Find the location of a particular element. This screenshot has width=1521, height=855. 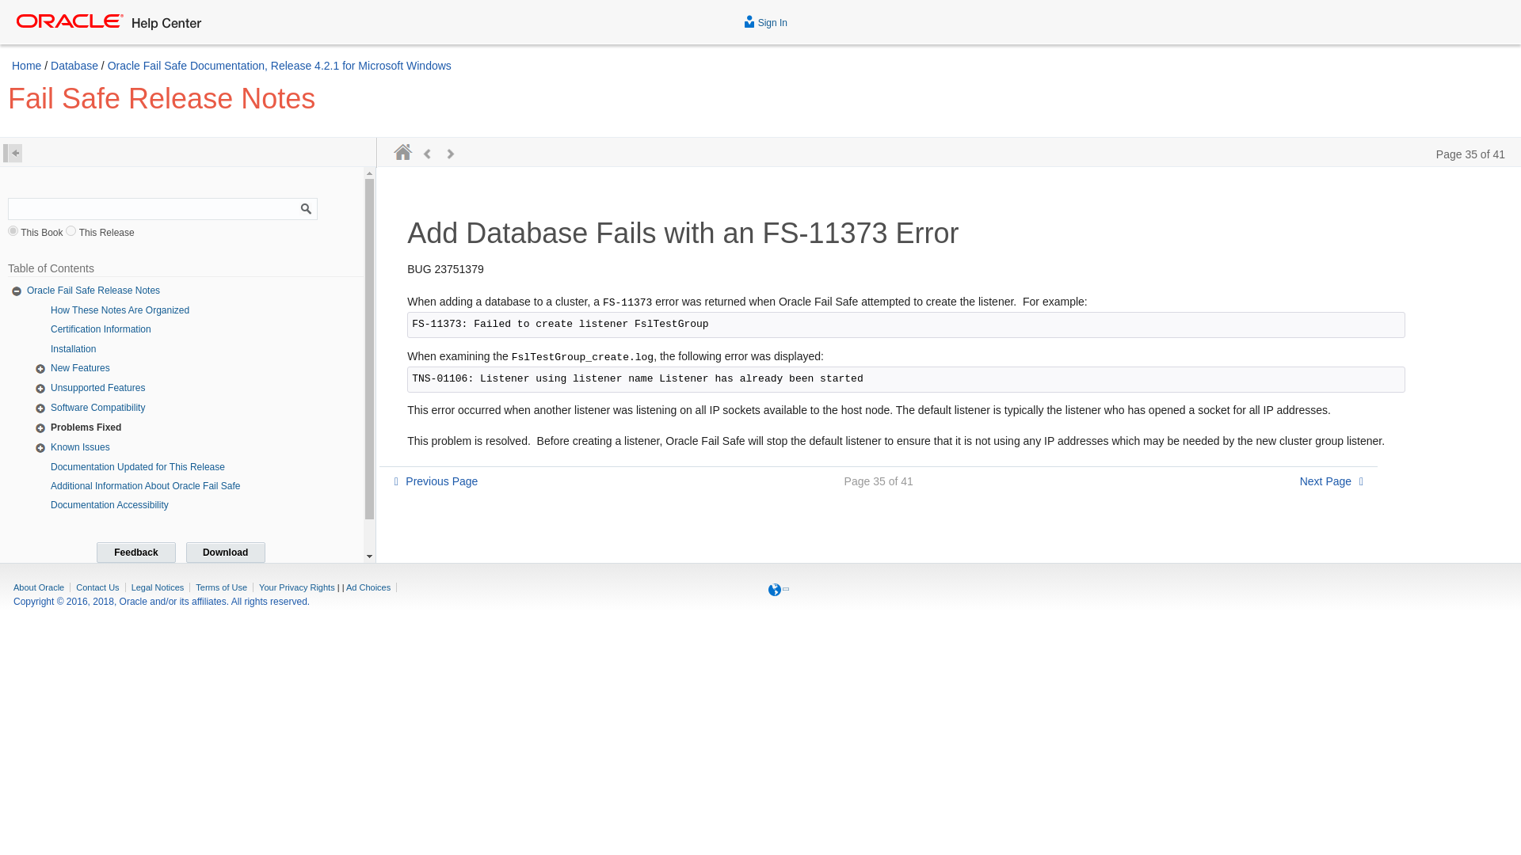

Software Compatibility is located at coordinates (97, 407).